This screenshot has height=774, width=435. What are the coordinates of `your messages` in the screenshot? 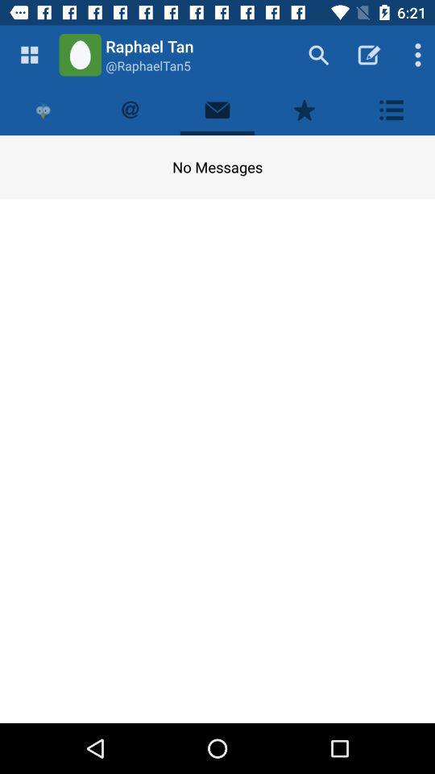 It's located at (217, 110).